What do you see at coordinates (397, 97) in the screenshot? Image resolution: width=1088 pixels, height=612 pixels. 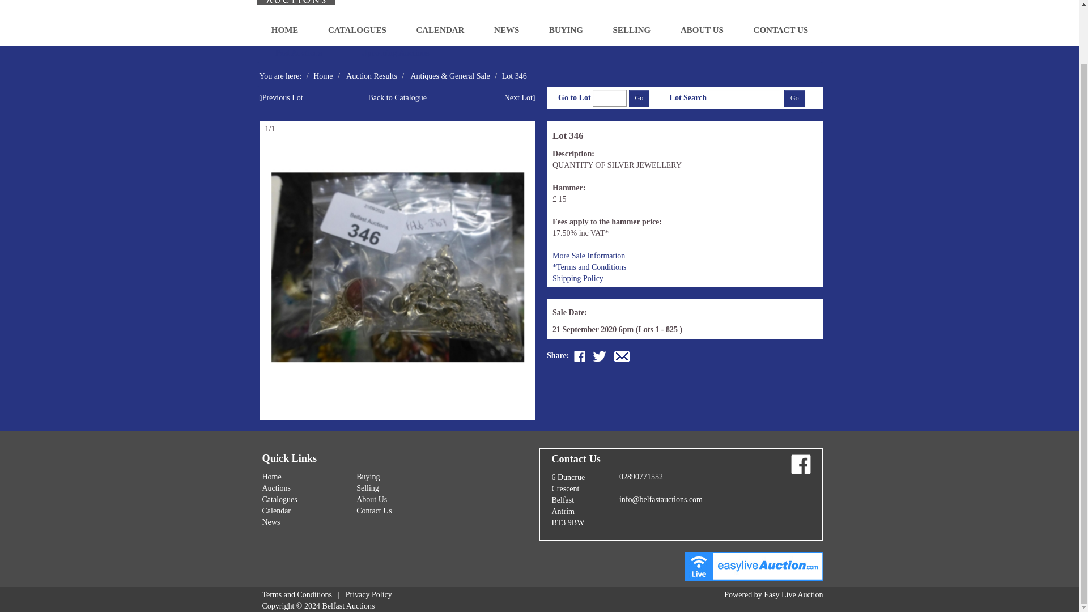 I see `Back to Catalogue` at bounding box center [397, 97].